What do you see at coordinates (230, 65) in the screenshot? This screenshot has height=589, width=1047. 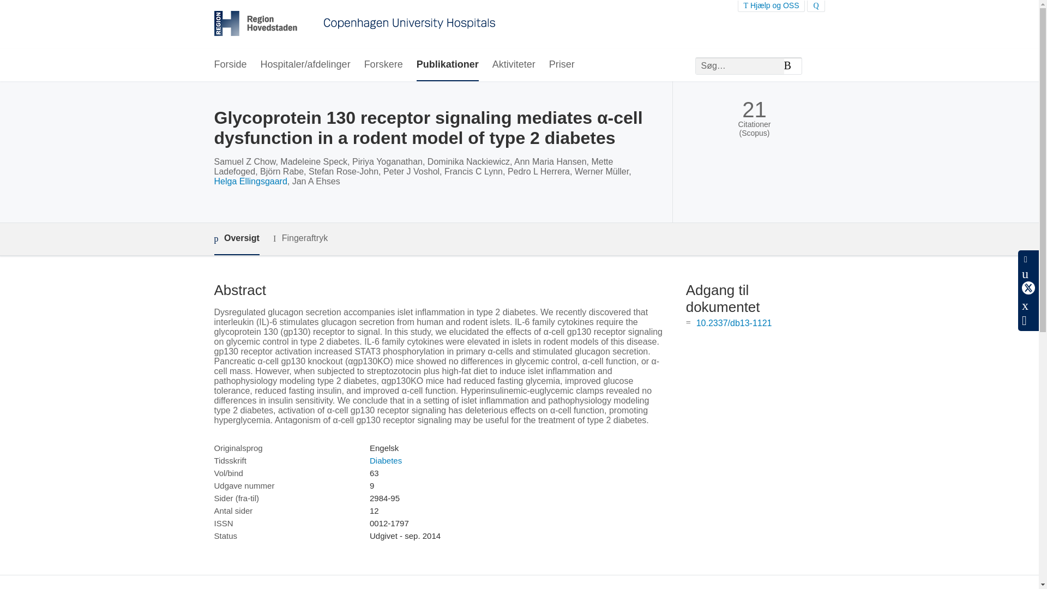 I see `Forside` at bounding box center [230, 65].